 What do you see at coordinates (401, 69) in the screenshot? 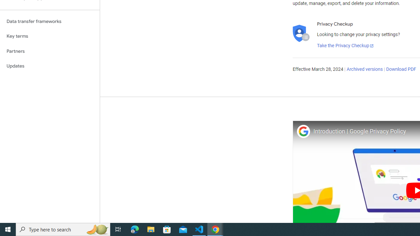
I see `Download PDF` at bounding box center [401, 69].